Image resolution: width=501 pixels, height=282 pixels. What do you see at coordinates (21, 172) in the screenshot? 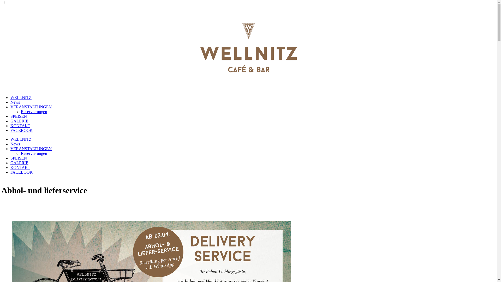
I see `FACEBOOK` at bounding box center [21, 172].